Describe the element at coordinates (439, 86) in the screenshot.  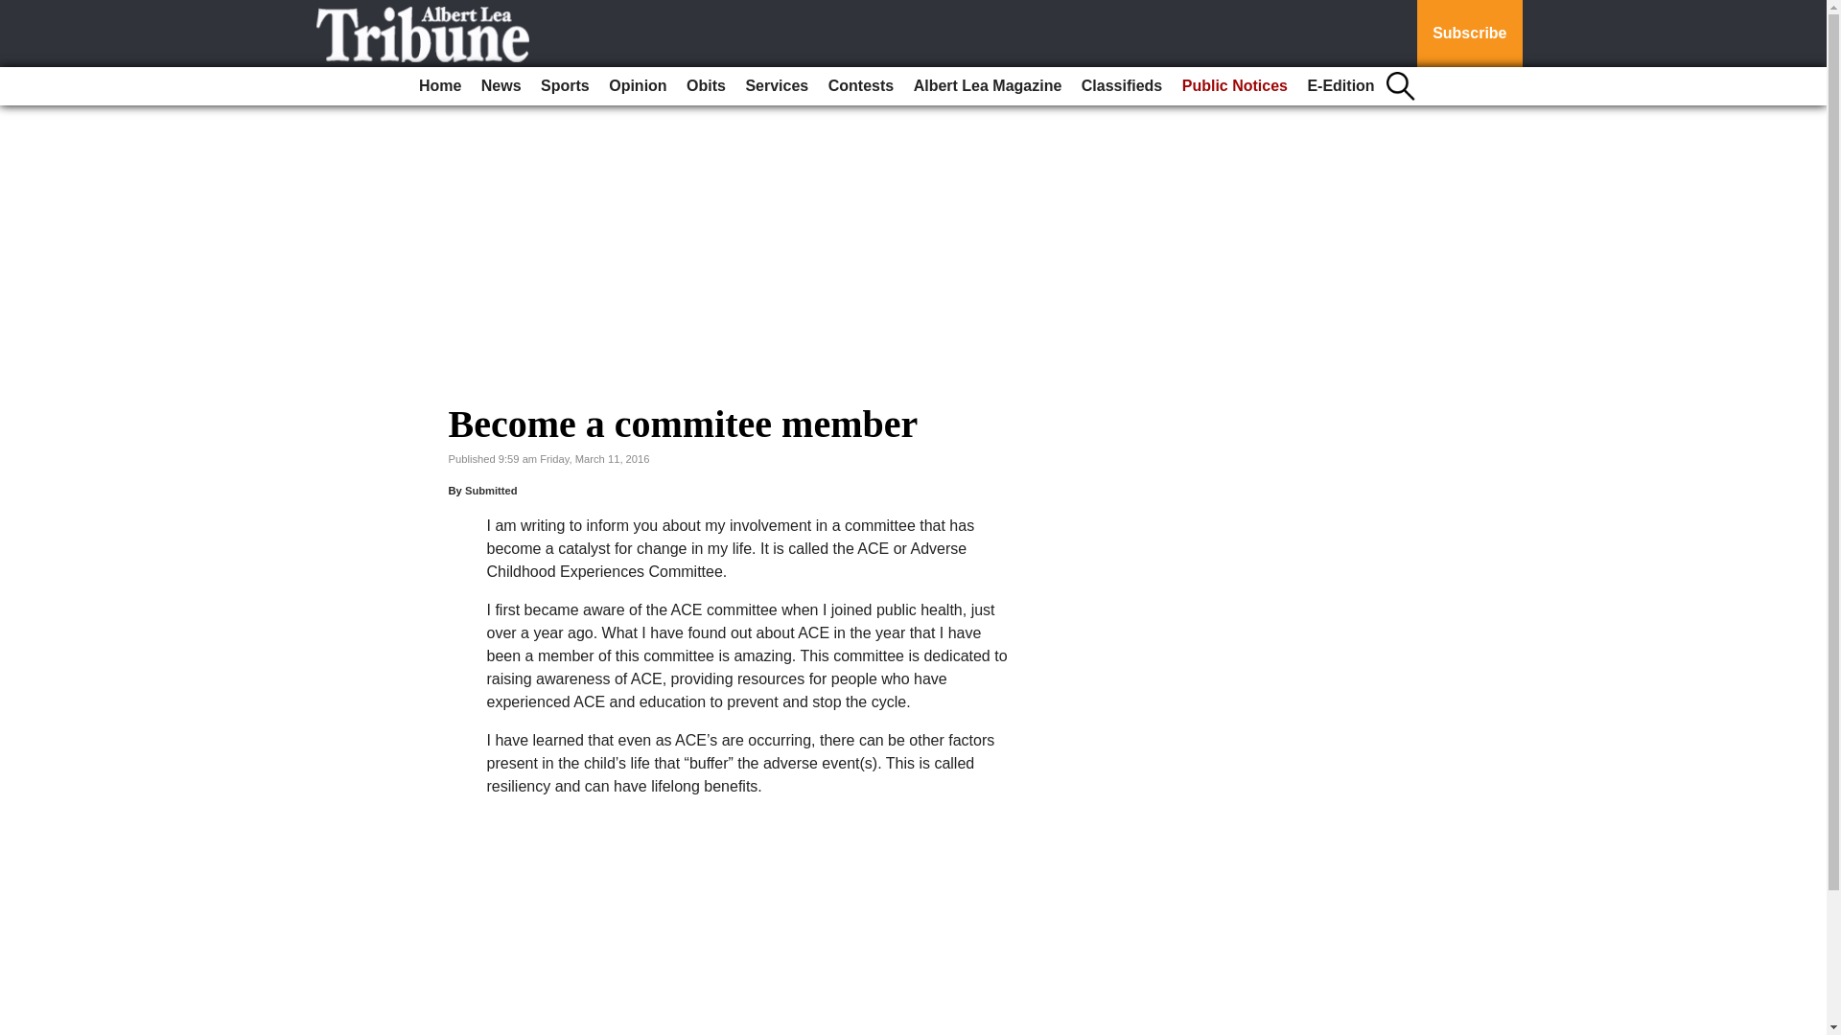
I see `Home` at that location.